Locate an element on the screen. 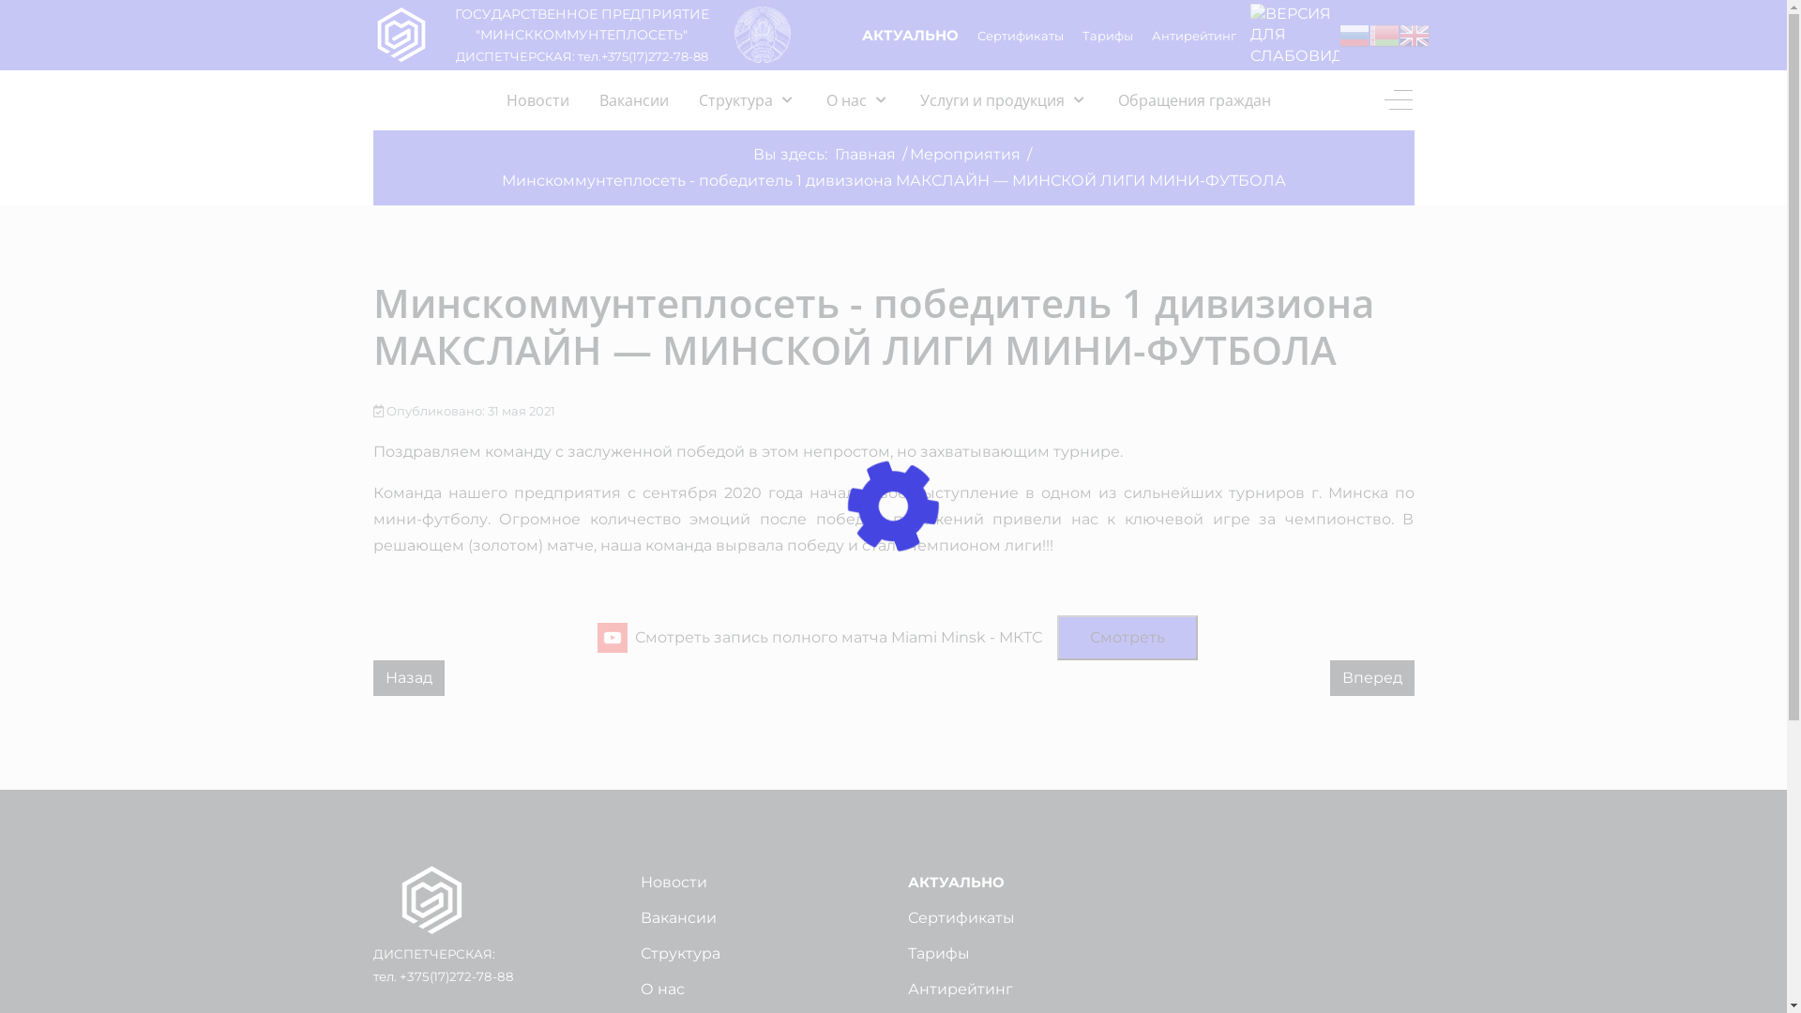 The width and height of the screenshot is (1801, 1013). English is located at coordinates (1415, 34).